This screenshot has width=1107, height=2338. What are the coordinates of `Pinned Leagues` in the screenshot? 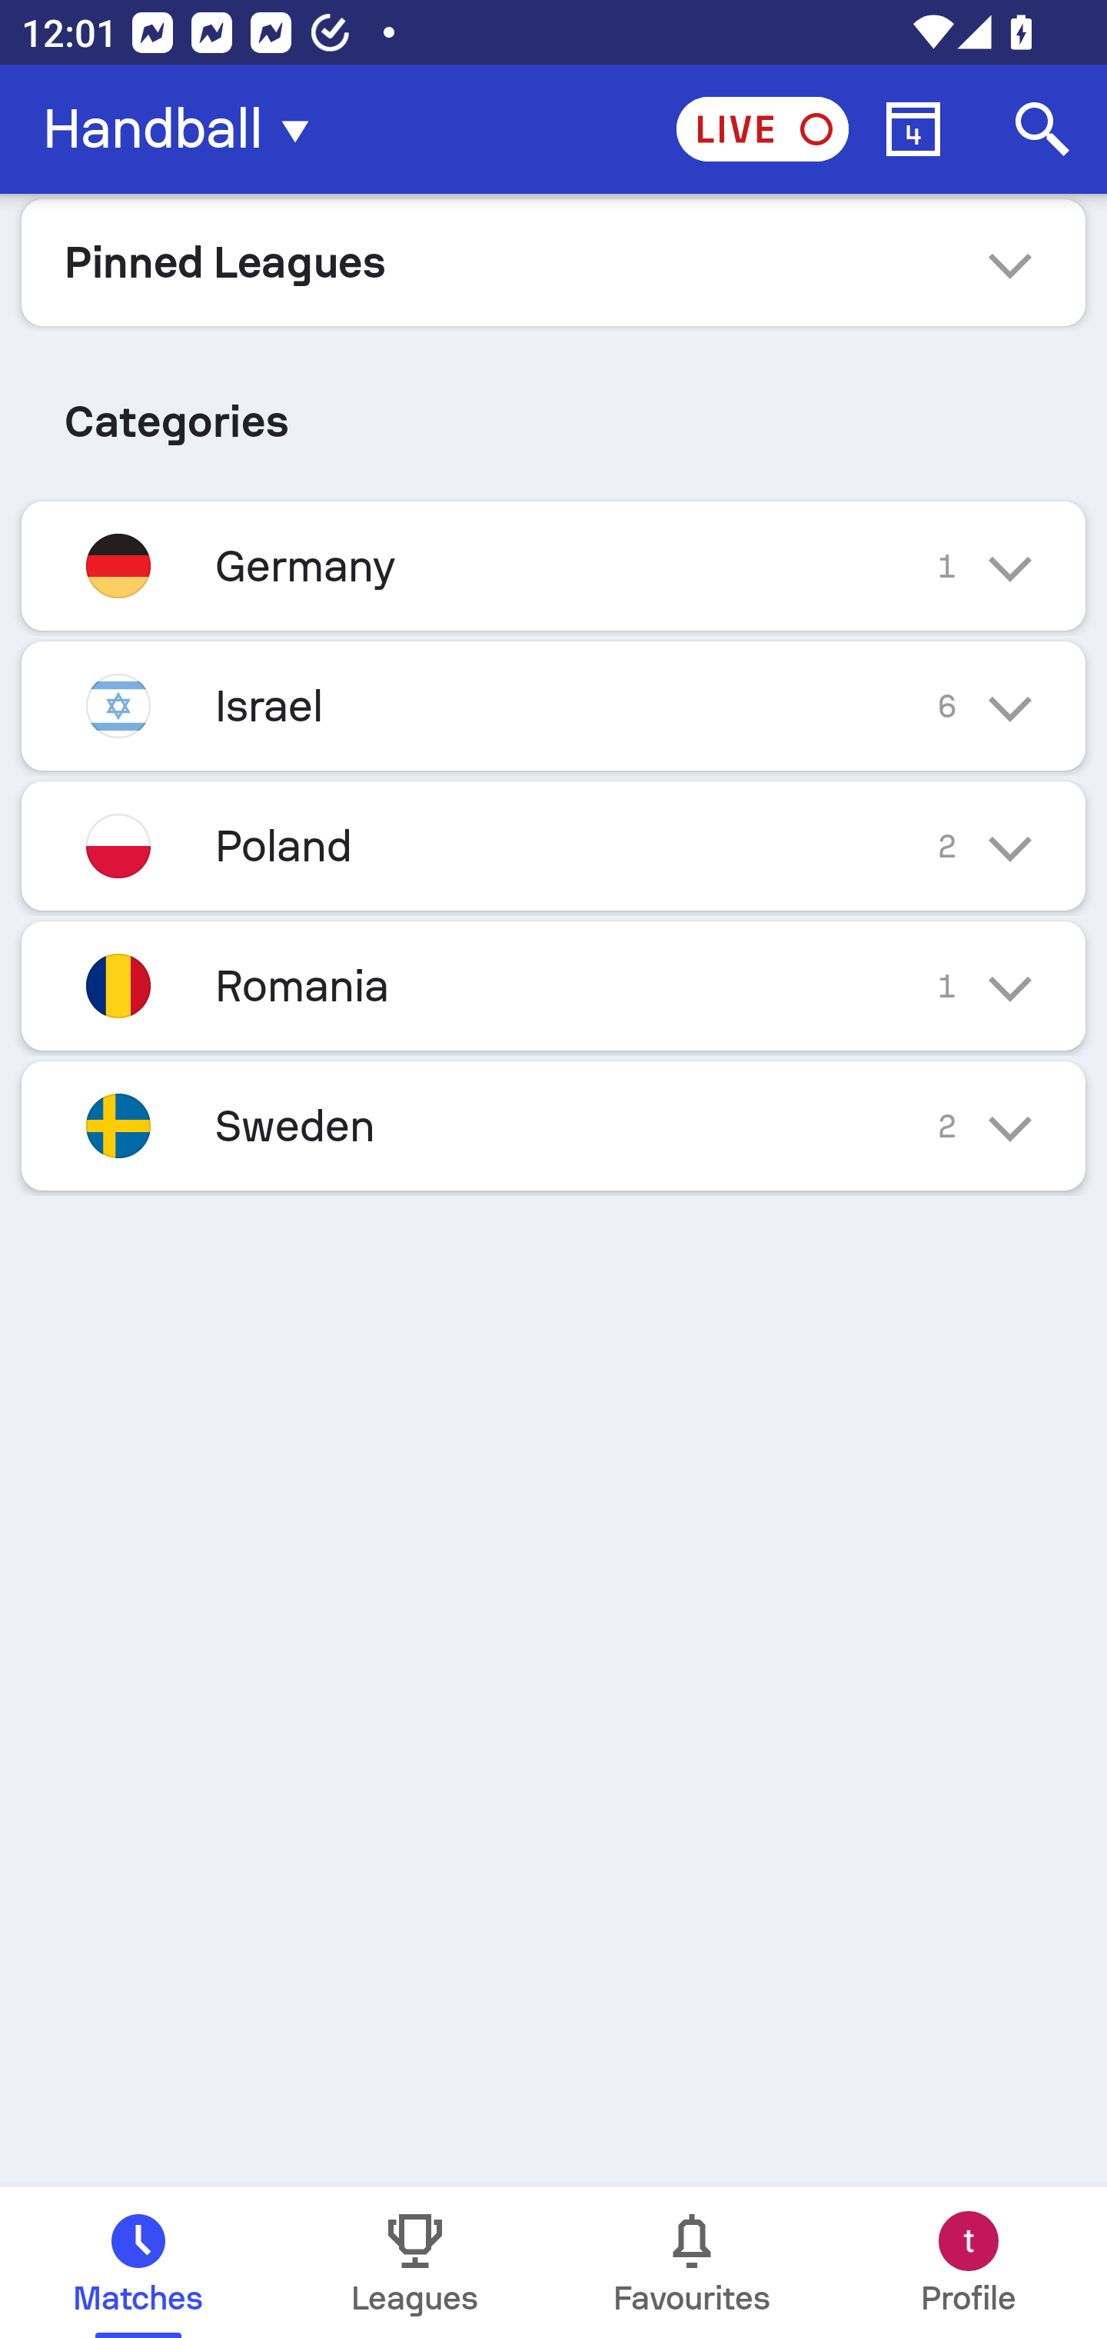 It's located at (553, 261).